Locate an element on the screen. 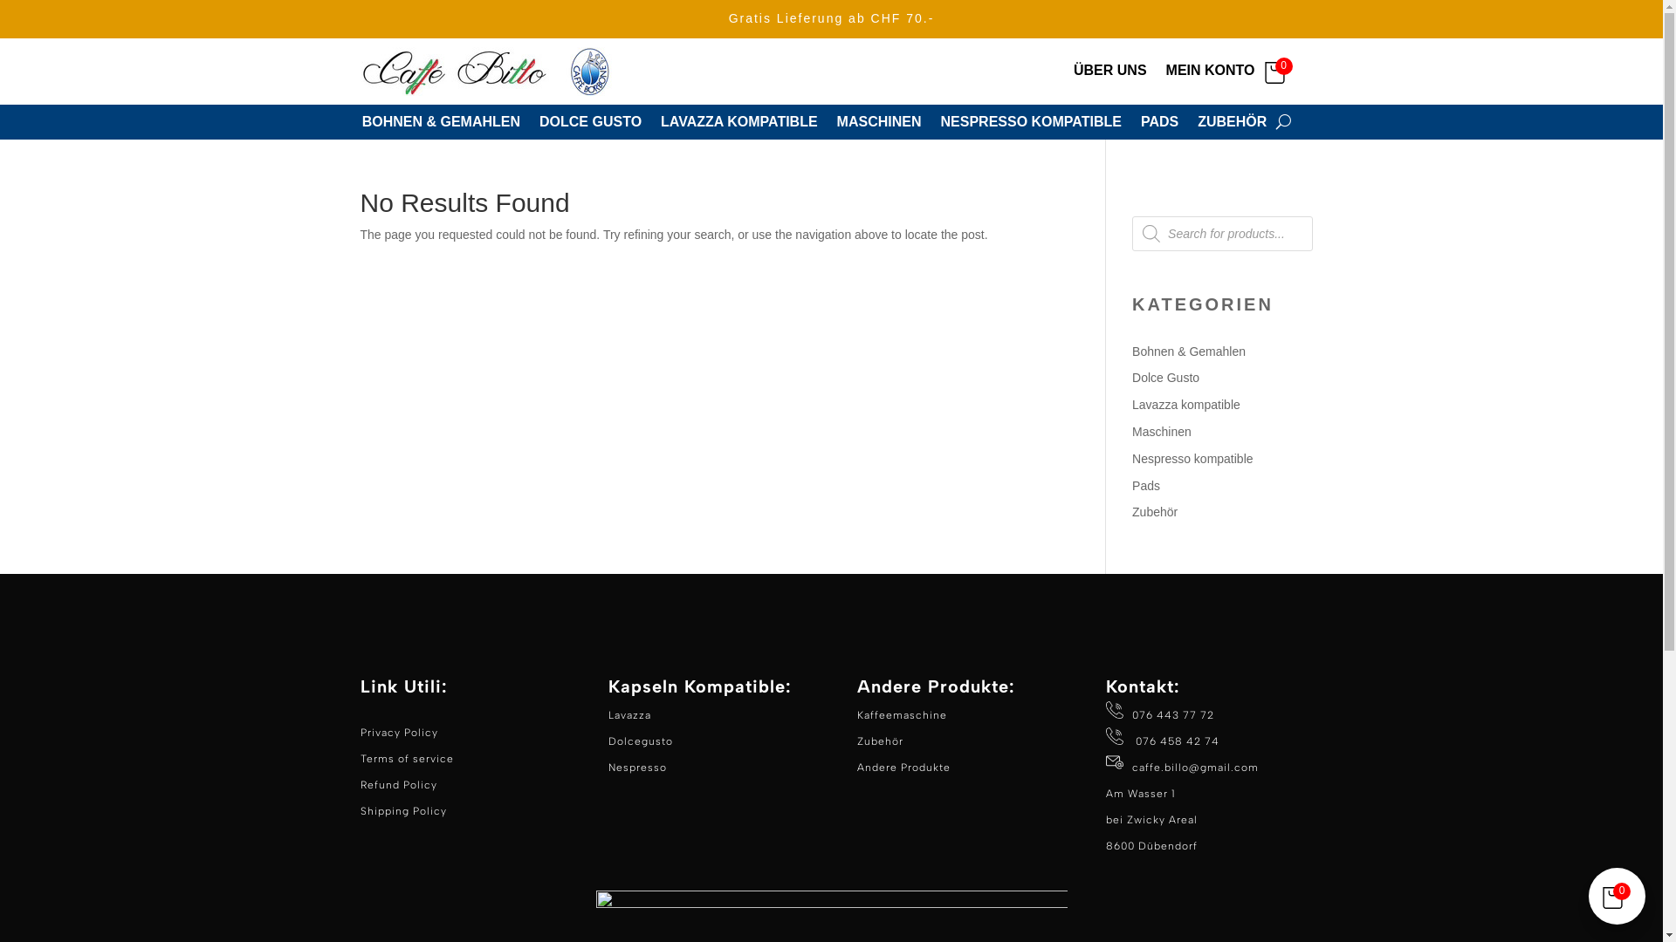 The width and height of the screenshot is (1676, 942). Kaffeemaschine is located at coordinates (903, 715).